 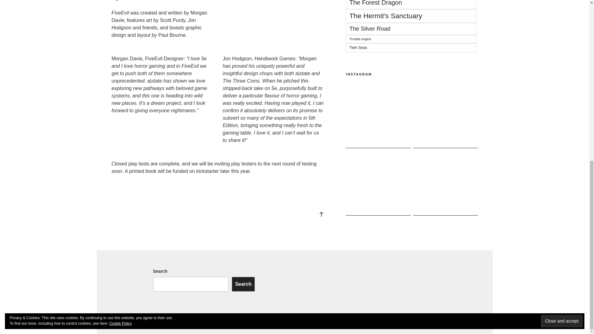 What do you see at coordinates (562, 11) in the screenshot?
I see `Close and accept` at bounding box center [562, 11].